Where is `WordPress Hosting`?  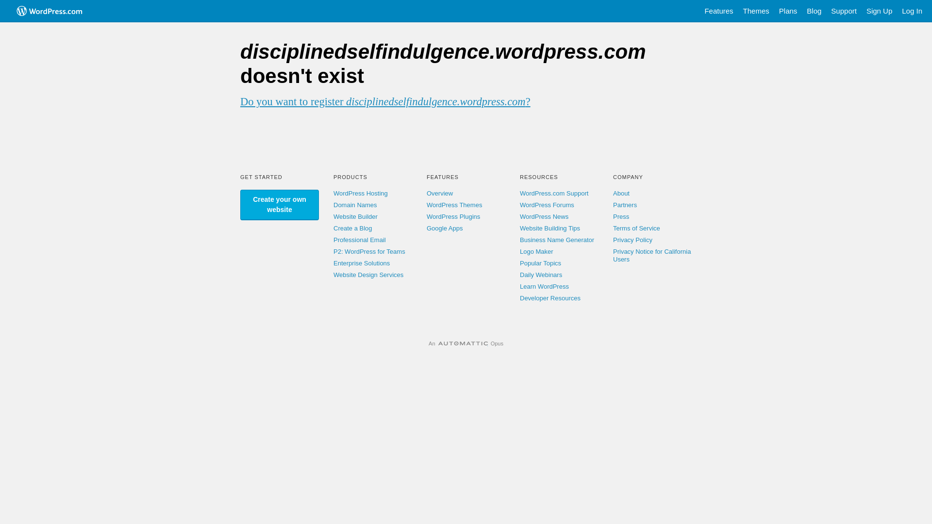 WordPress Hosting is located at coordinates (361, 193).